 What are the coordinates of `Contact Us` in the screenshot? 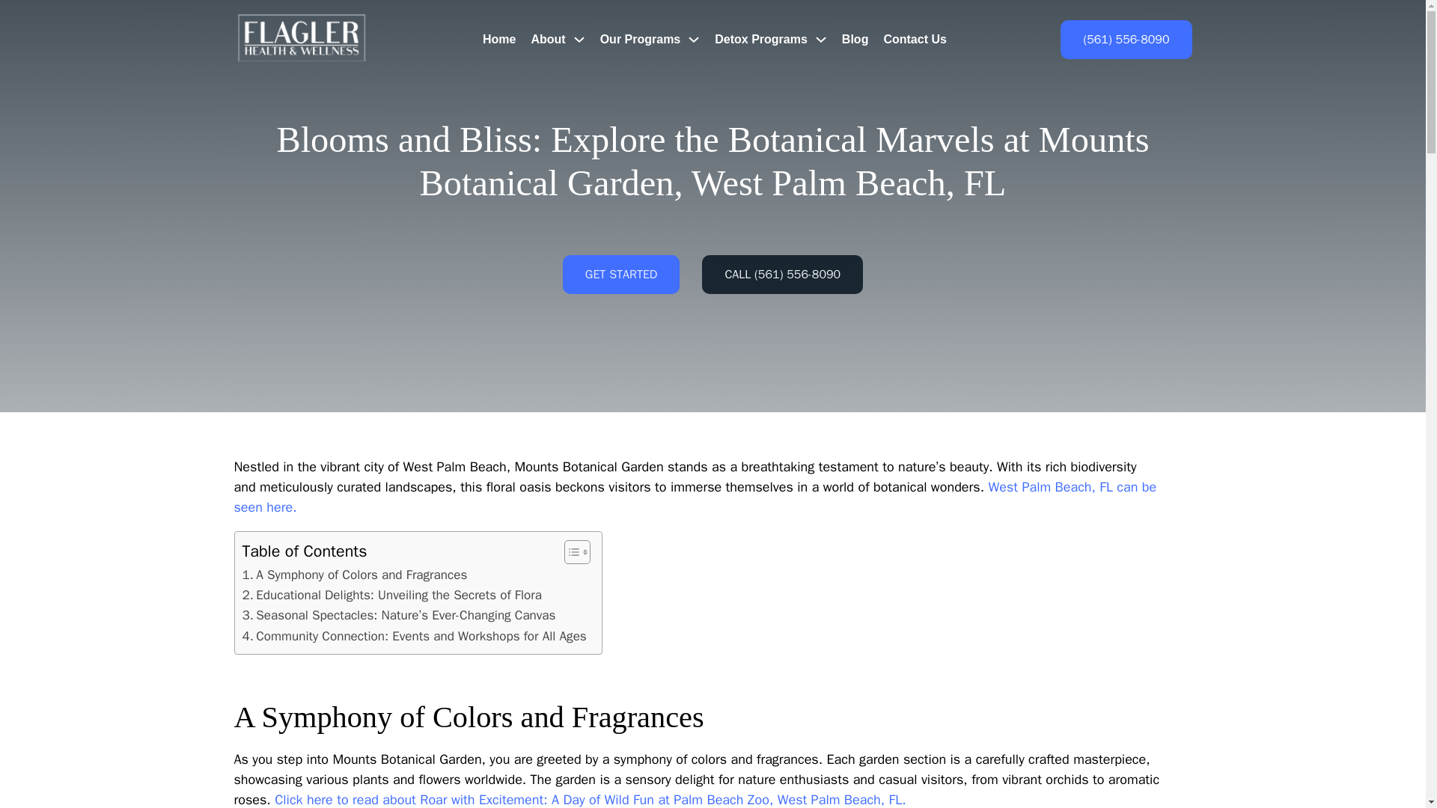 It's located at (915, 39).